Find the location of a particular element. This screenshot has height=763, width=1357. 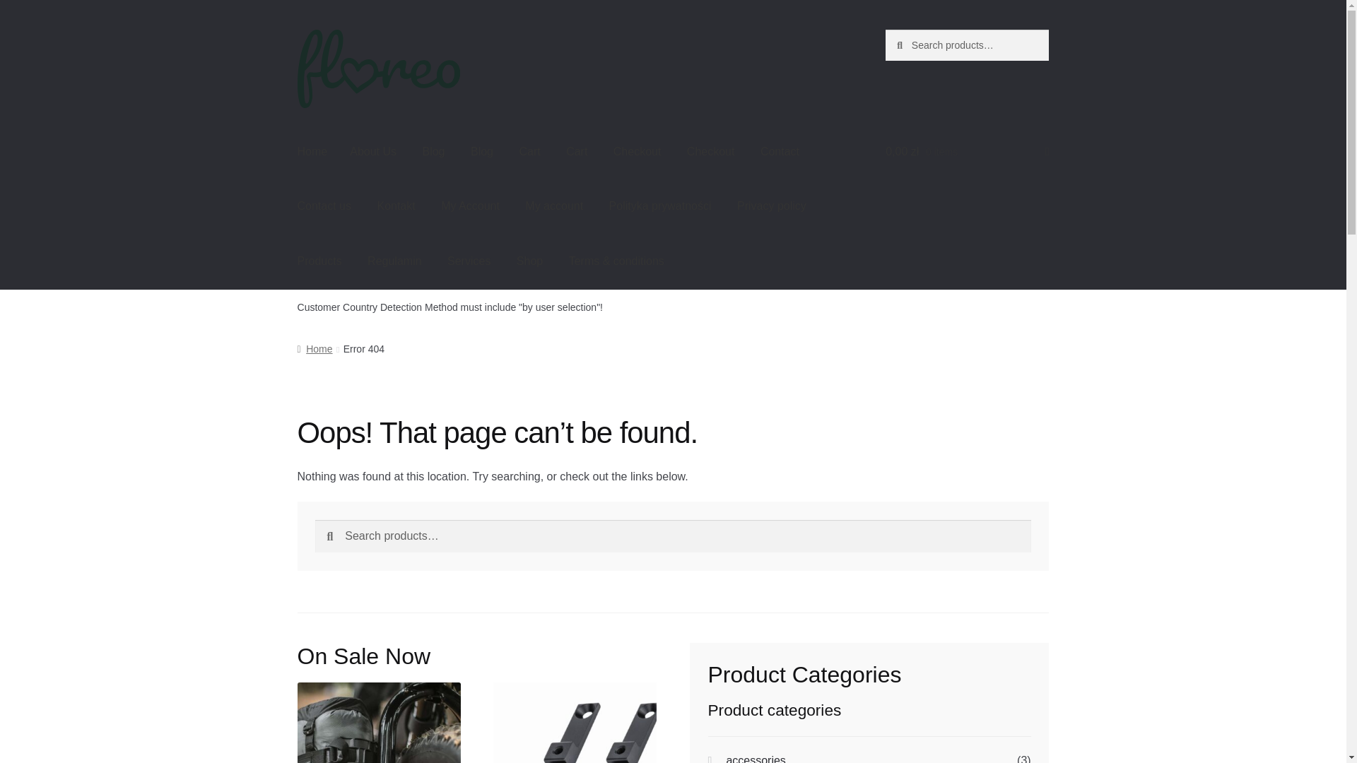

Privacy policy is located at coordinates (772, 206).